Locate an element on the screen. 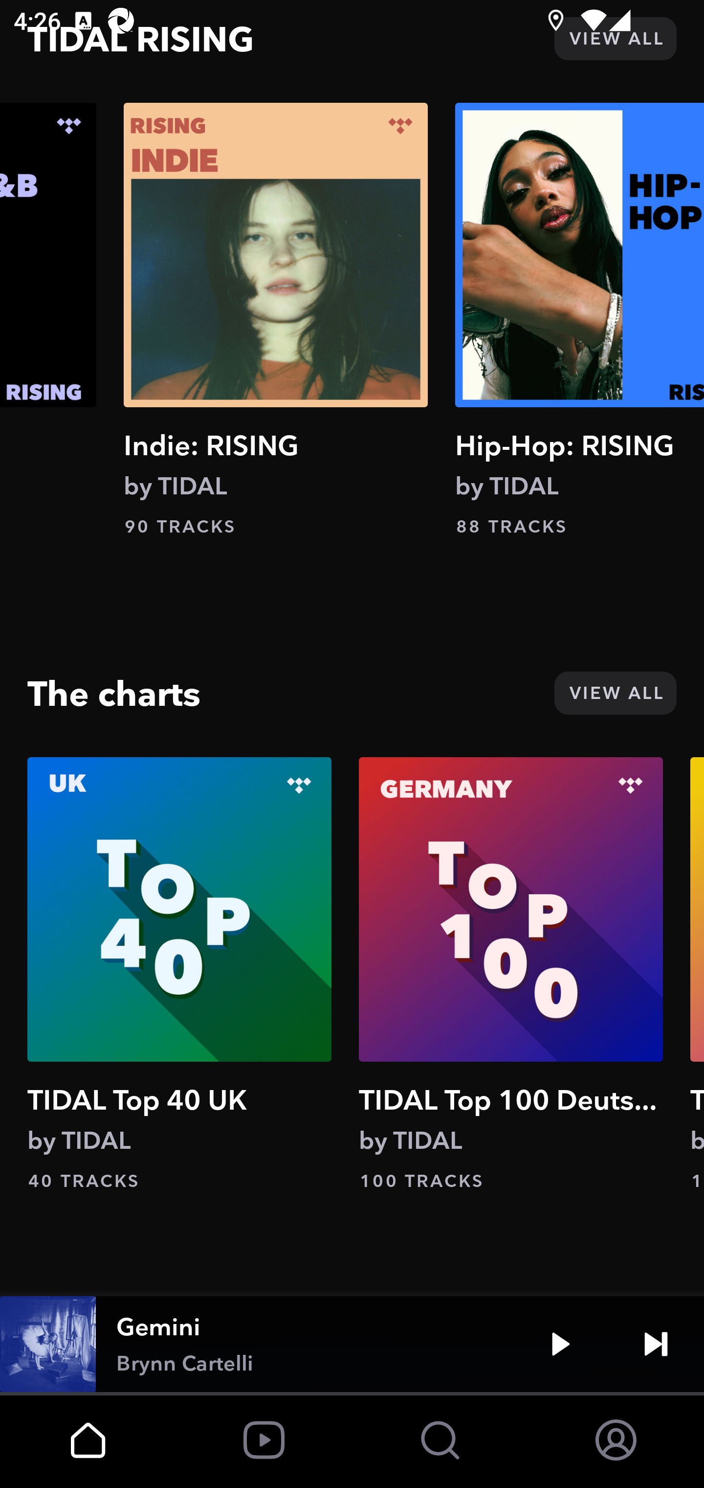 This screenshot has height=1488, width=704. VIEW ALL is located at coordinates (615, 38).